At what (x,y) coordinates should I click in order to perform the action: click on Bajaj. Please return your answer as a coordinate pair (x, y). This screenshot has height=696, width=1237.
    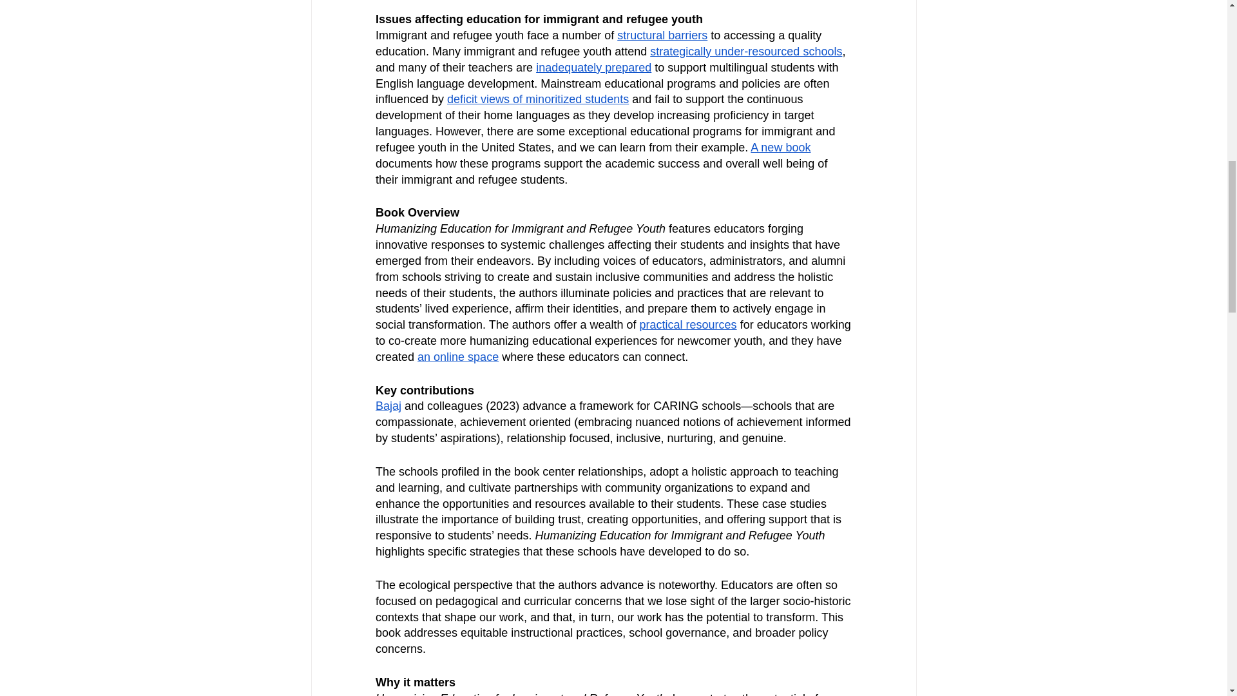
    Looking at the image, I should click on (388, 406).